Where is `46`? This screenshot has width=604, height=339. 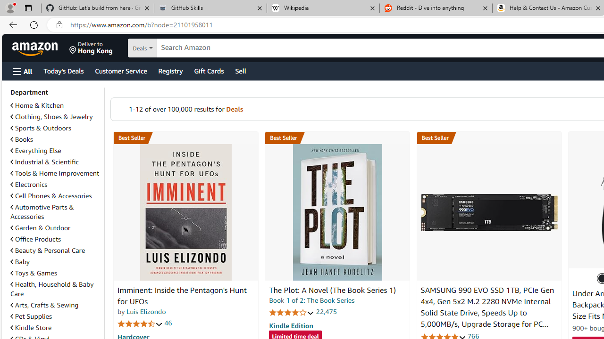 46 is located at coordinates (168, 323).